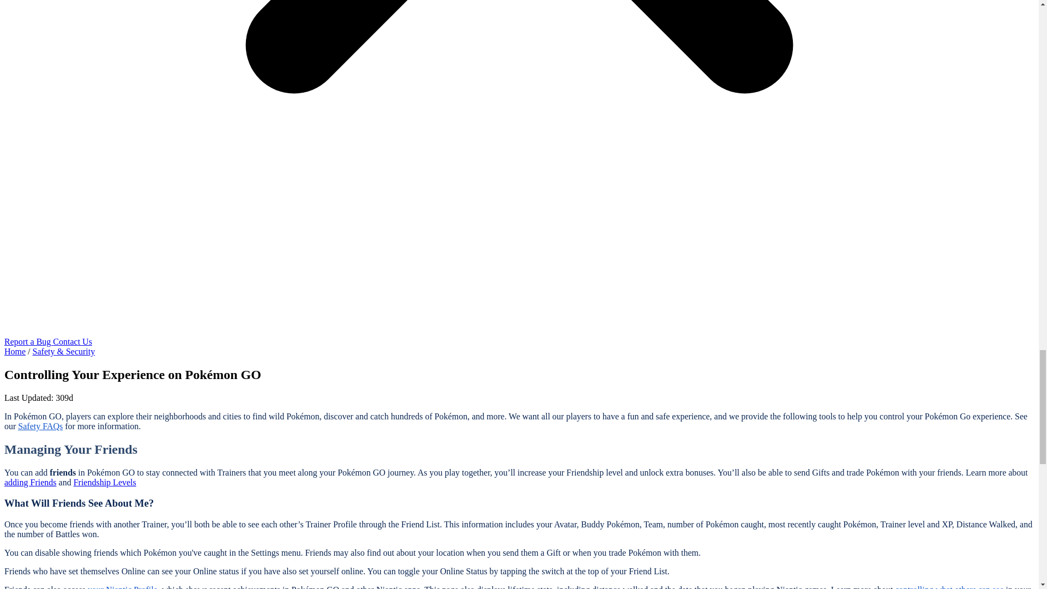  Describe the element at coordinates (14, 351) in the screenshot. I see `Home` at that location.